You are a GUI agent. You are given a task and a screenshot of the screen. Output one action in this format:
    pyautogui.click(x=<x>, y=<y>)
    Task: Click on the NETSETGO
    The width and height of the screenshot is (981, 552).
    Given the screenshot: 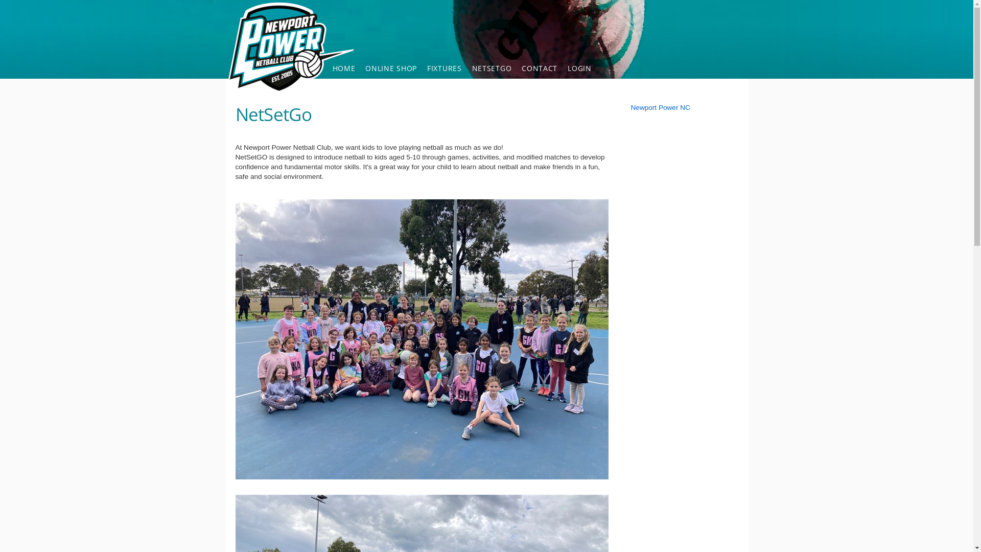 What is the action you would take?
    pyautogui.click(x=492, y=68)
    